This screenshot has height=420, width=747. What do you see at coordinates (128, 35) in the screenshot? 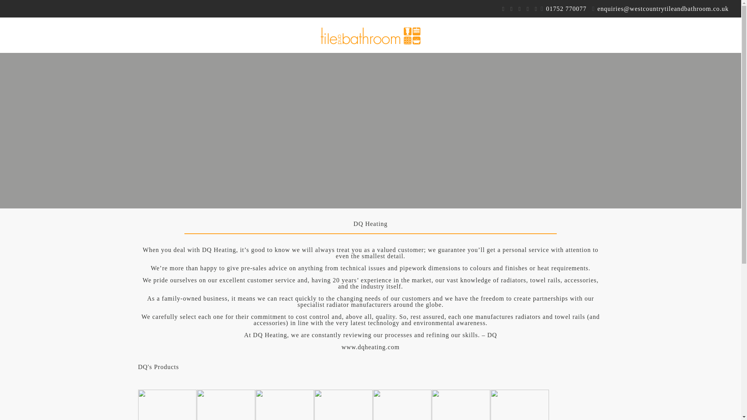
I see `Our Service` at bounding box center [128, 35].